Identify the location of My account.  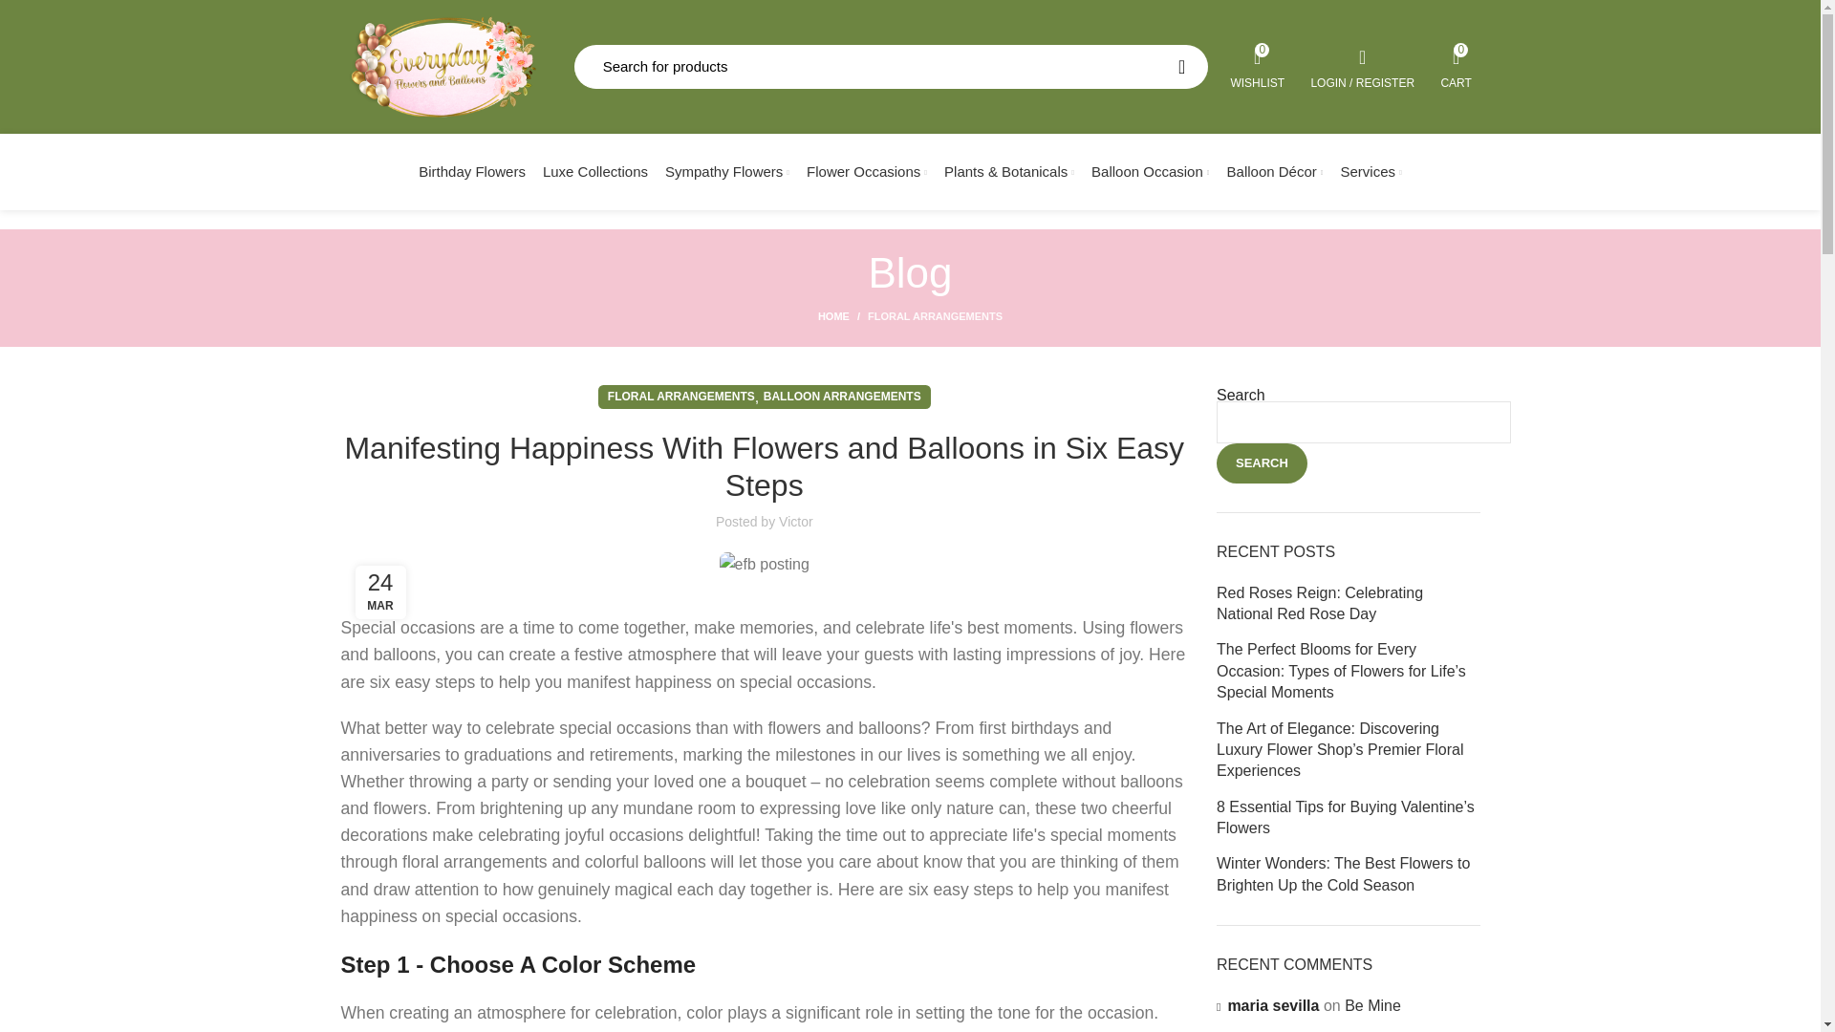
(1181, 67).